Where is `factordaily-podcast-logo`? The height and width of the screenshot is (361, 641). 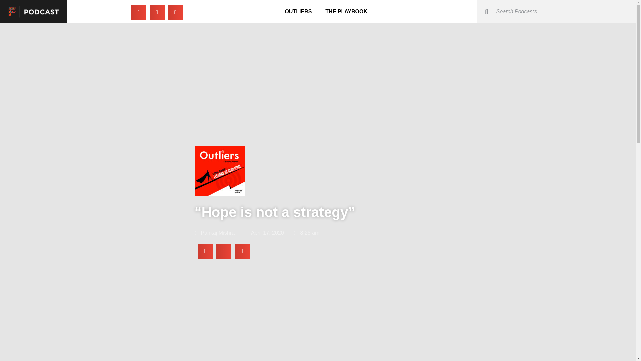 factordaily-podcast-logo is located at coordinates (33, 11).